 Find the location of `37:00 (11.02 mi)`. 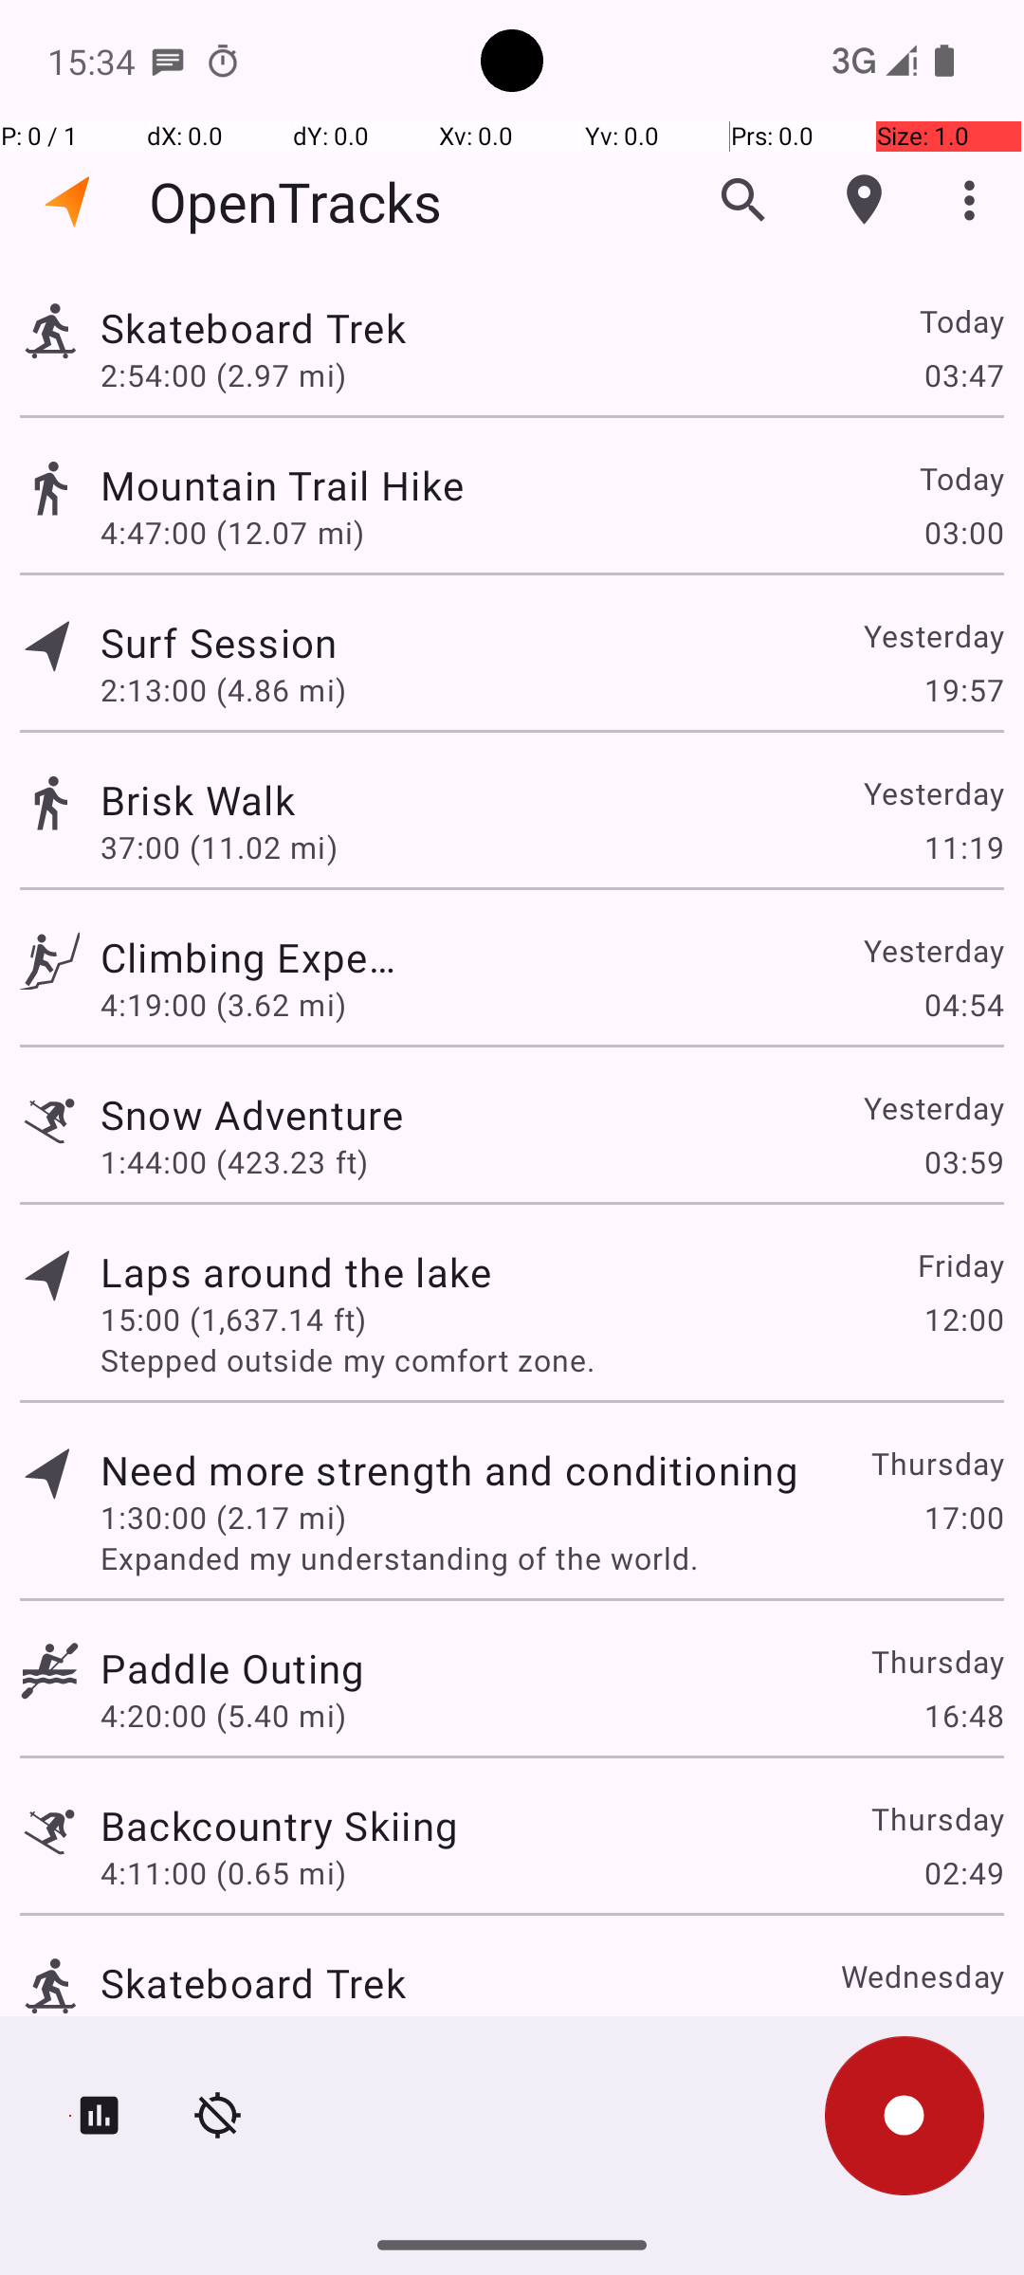

37:00 (11.02 mi) is located at coordinates (224, 847).